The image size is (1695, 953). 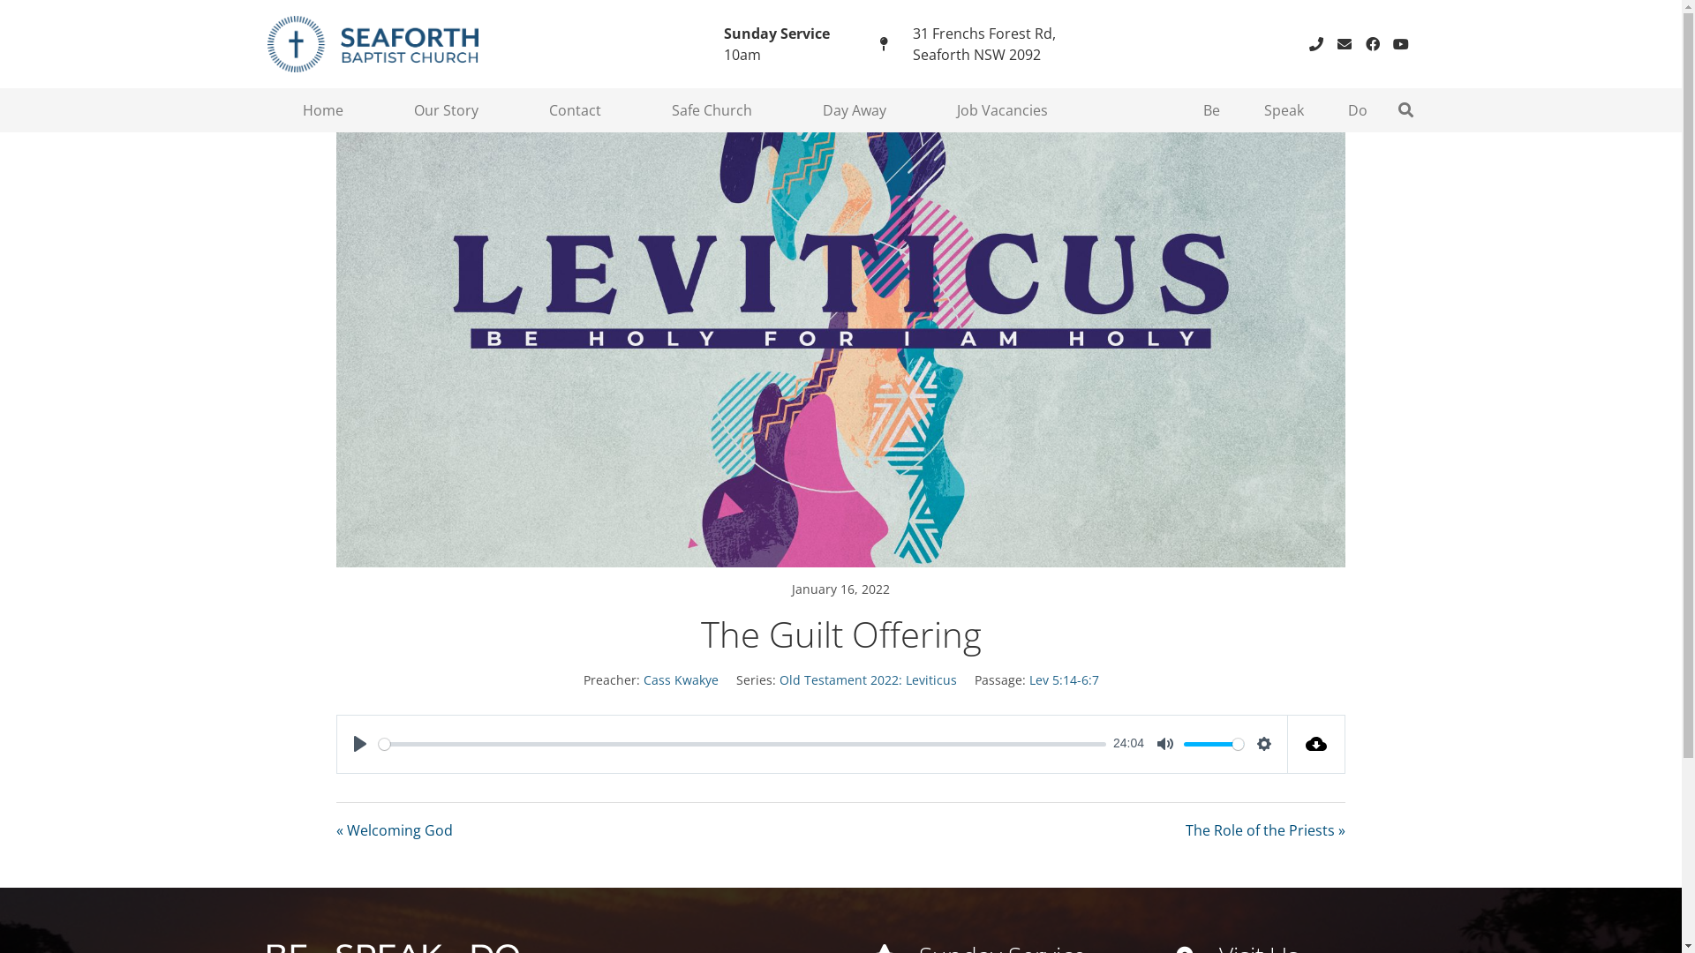 What do you see at coordinates (1003, 110) in the screenshot?
I see `Job Vacancies` at bounding box center [1003, 110].